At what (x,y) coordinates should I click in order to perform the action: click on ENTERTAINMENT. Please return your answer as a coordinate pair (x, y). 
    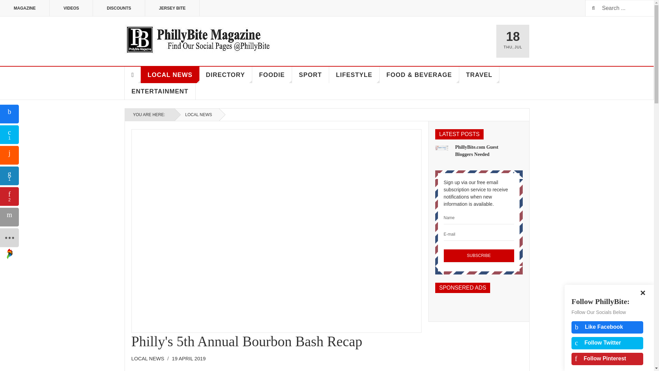
    Looking at the image, I should click on (160, 91).